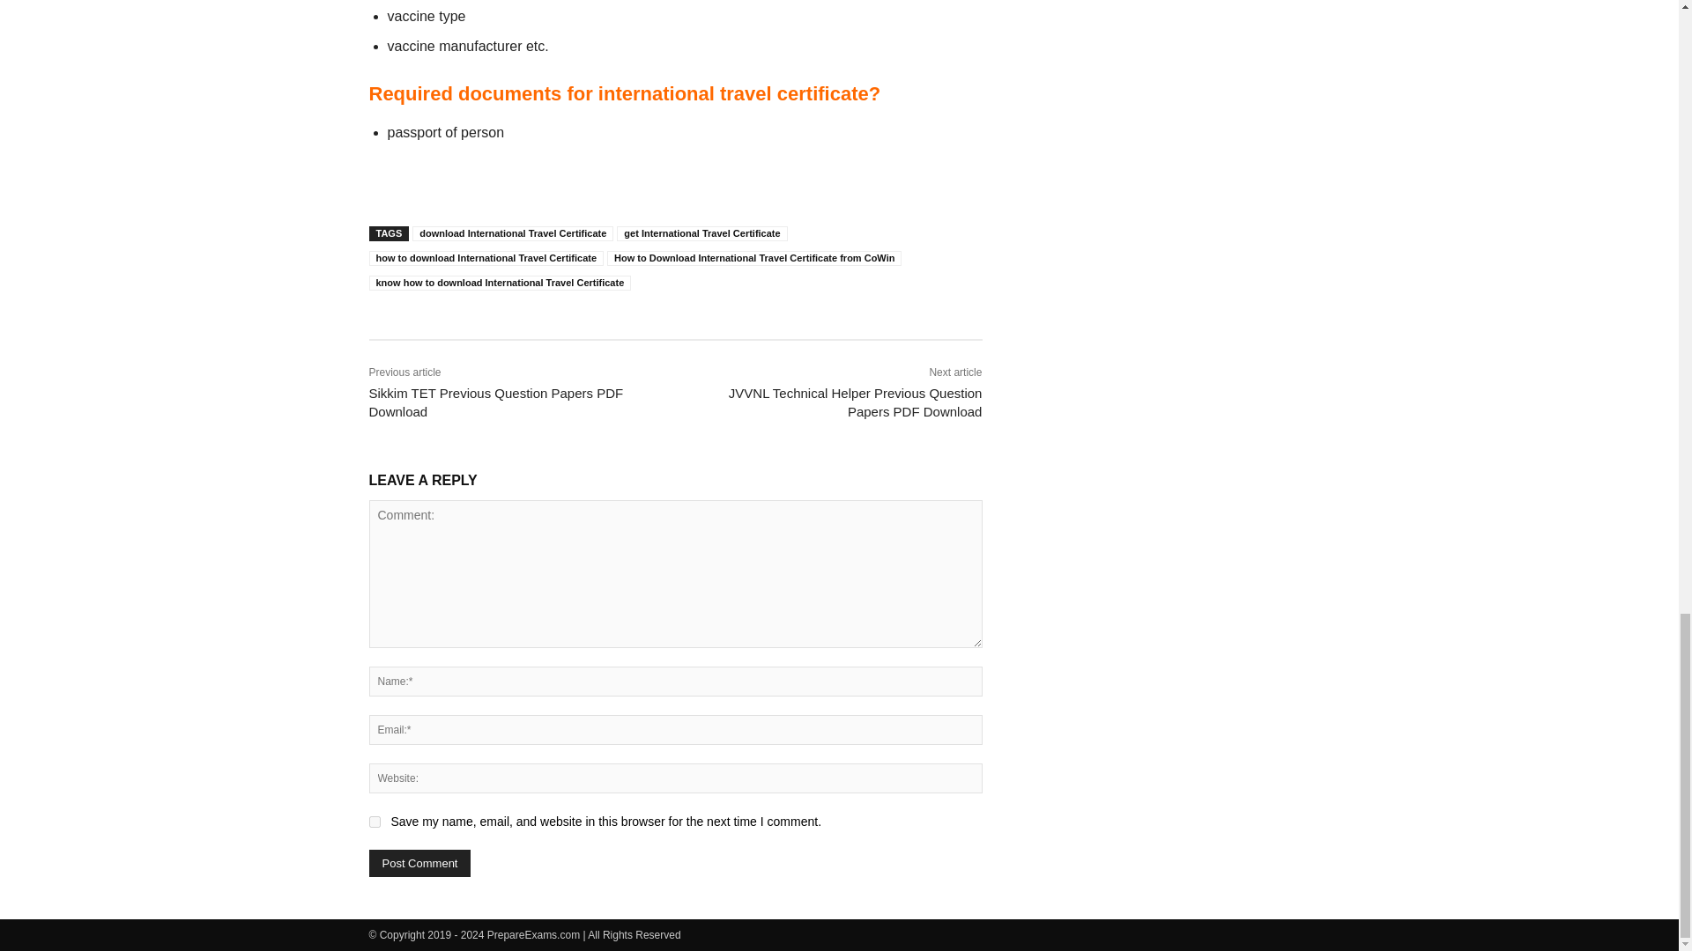 The height and width of the screenshot is (951, 1692). Describe the element at coordinates (374, 821) in the screenshot. I see `yes` at that location.